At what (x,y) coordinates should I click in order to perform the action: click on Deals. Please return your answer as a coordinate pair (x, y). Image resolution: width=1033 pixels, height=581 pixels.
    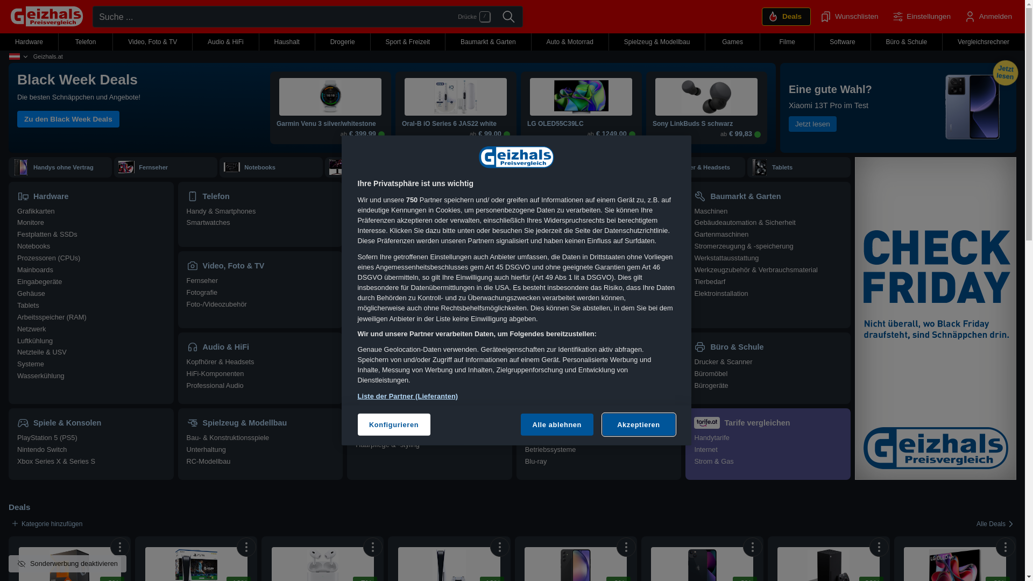
    Looking at the image, I should click on (19, 507).